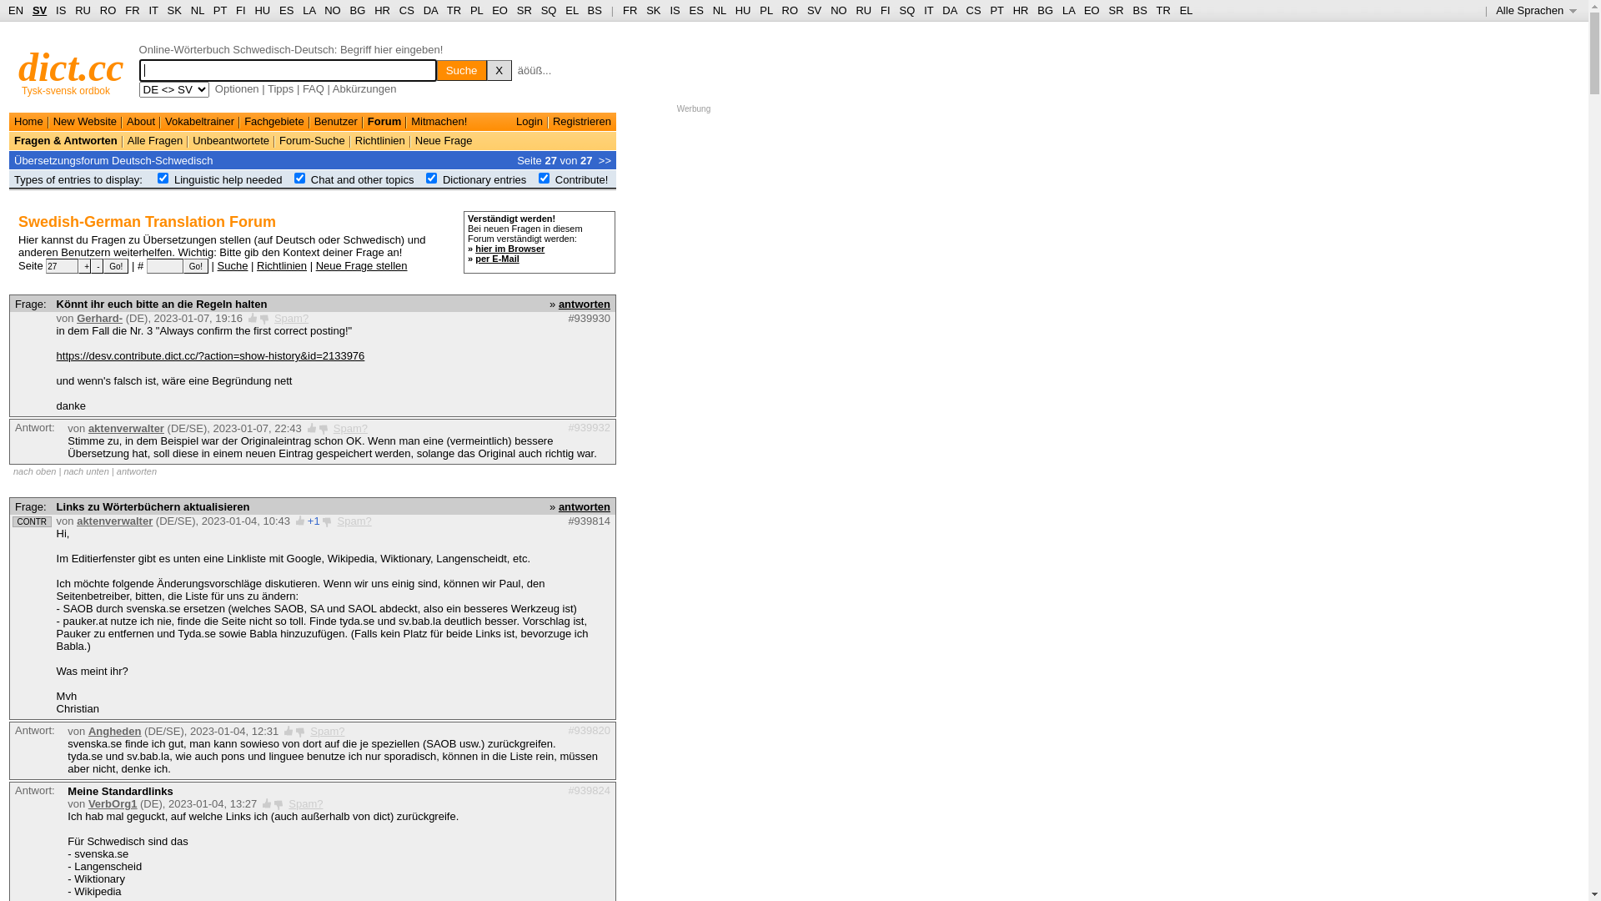 The image size is (1601, 901). I want to click on PL, so click(477, 10).